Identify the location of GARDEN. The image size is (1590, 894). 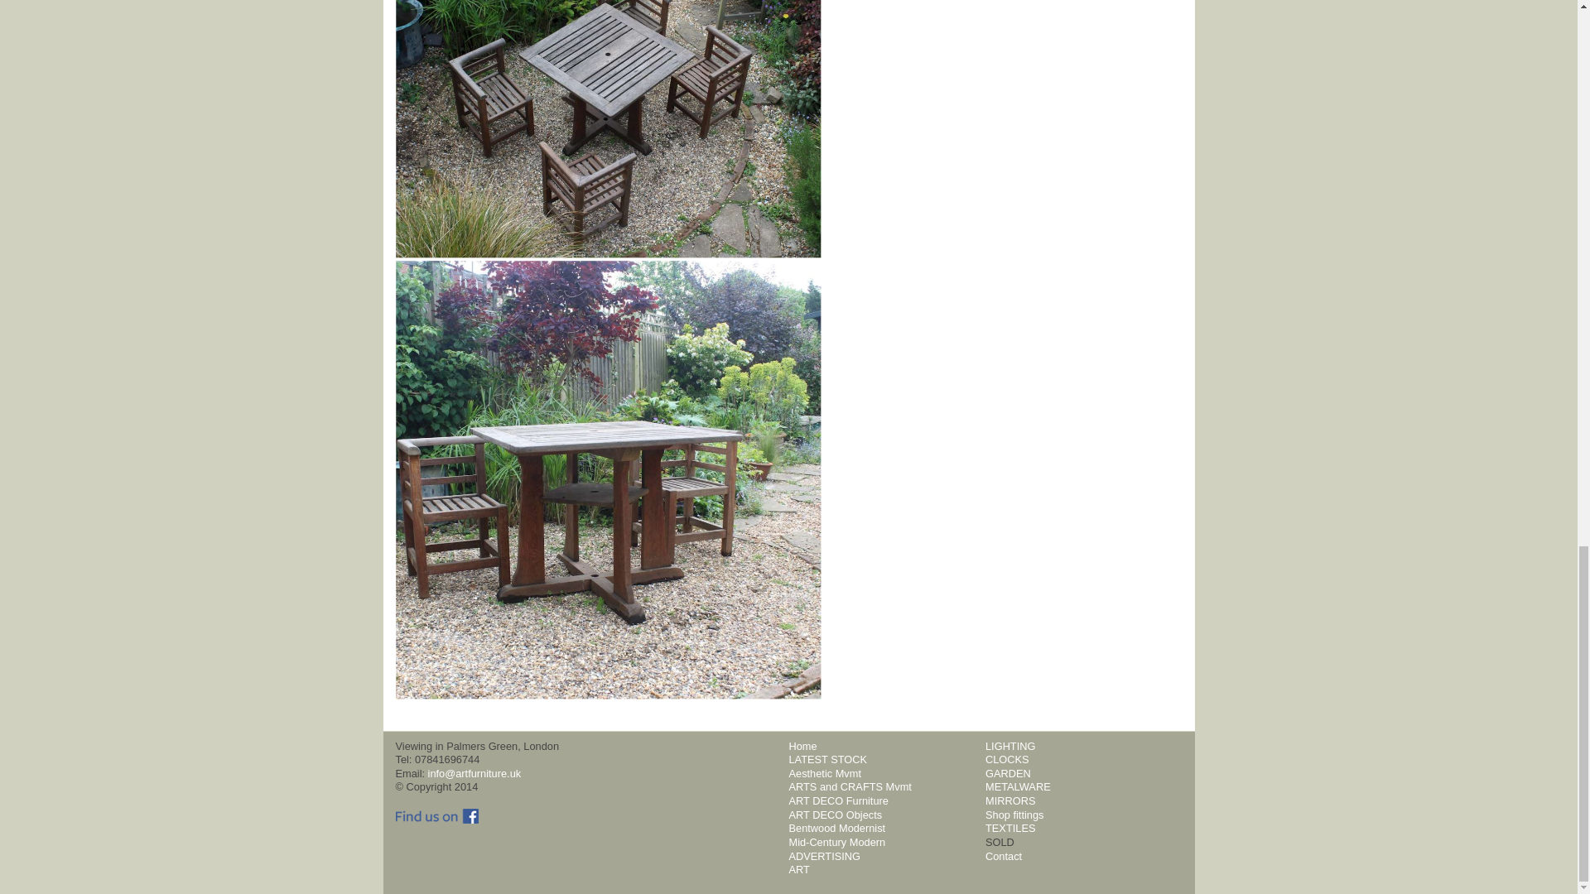
(1008, 773).